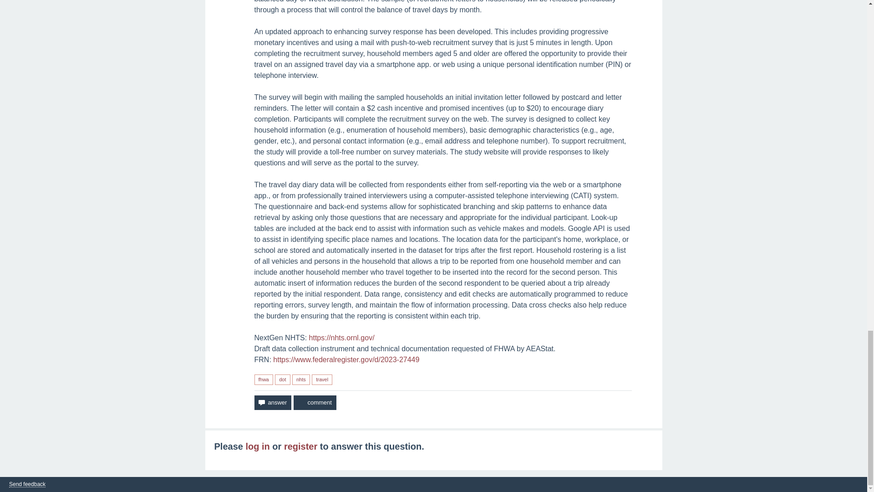 This screenshot has height=492, width=874. What do you see at coordinates (301, 379) in the screenshot?
I see `nhts` at bounding box center [301, 379].